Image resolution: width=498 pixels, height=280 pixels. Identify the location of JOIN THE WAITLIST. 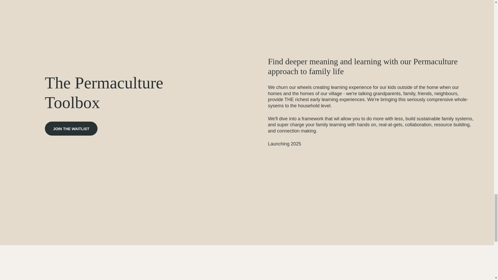
(71, 128).